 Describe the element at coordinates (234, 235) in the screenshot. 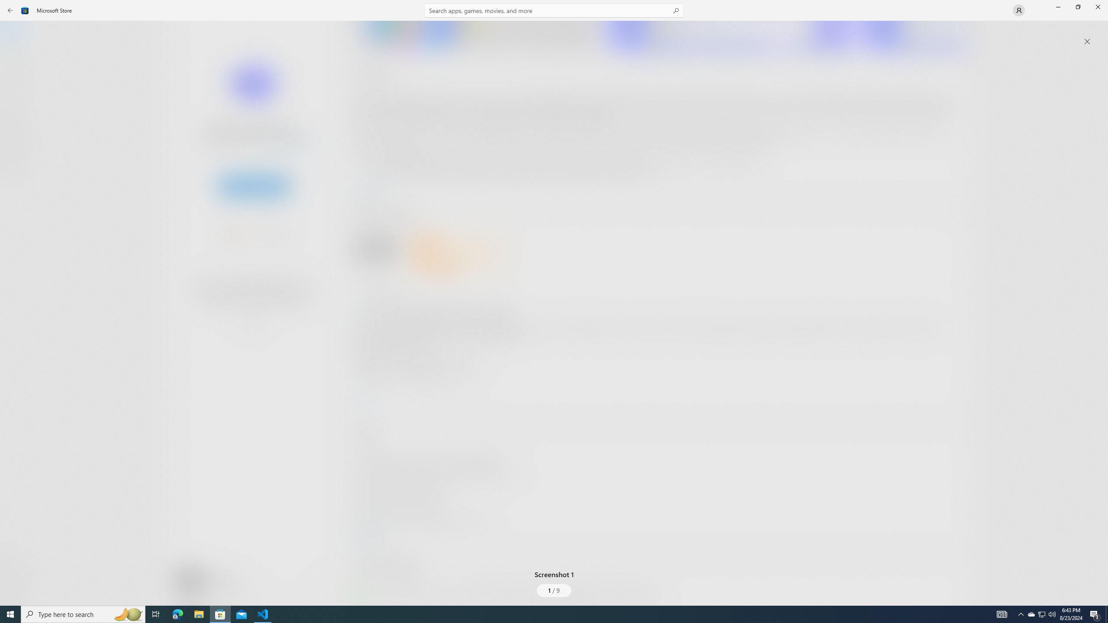

I see `2.6 stars. Click to skip to ratings and reviews` at that location.